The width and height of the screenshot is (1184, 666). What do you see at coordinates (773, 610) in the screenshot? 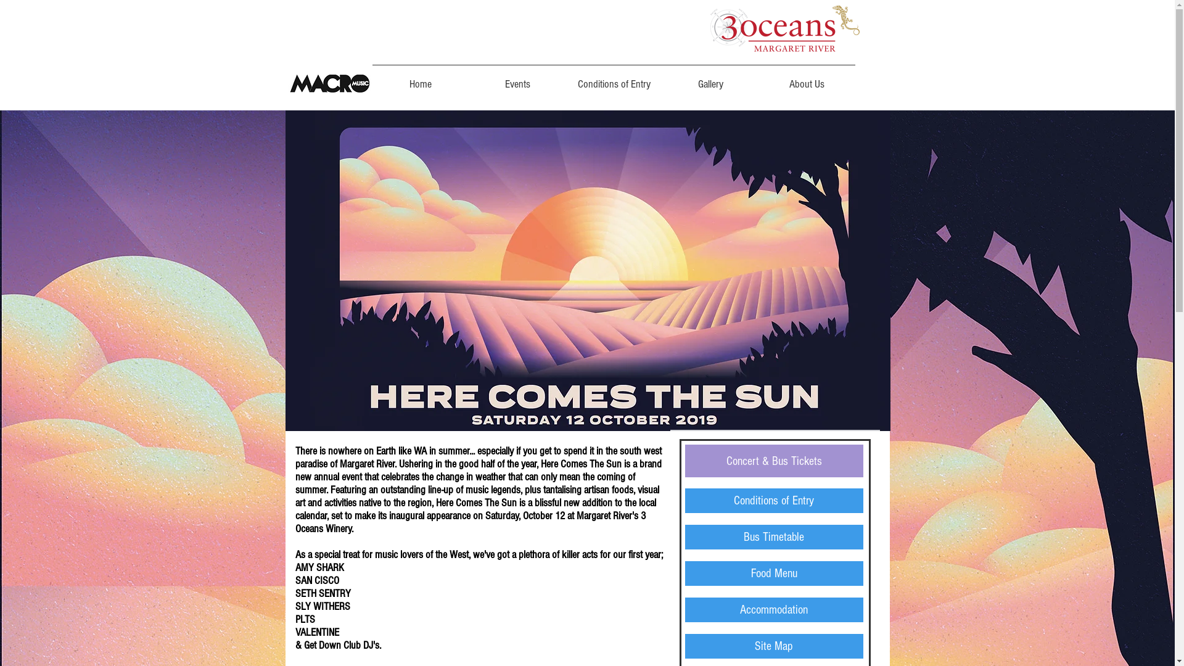
I see `Accommodation` at bounding box center [773, 610].